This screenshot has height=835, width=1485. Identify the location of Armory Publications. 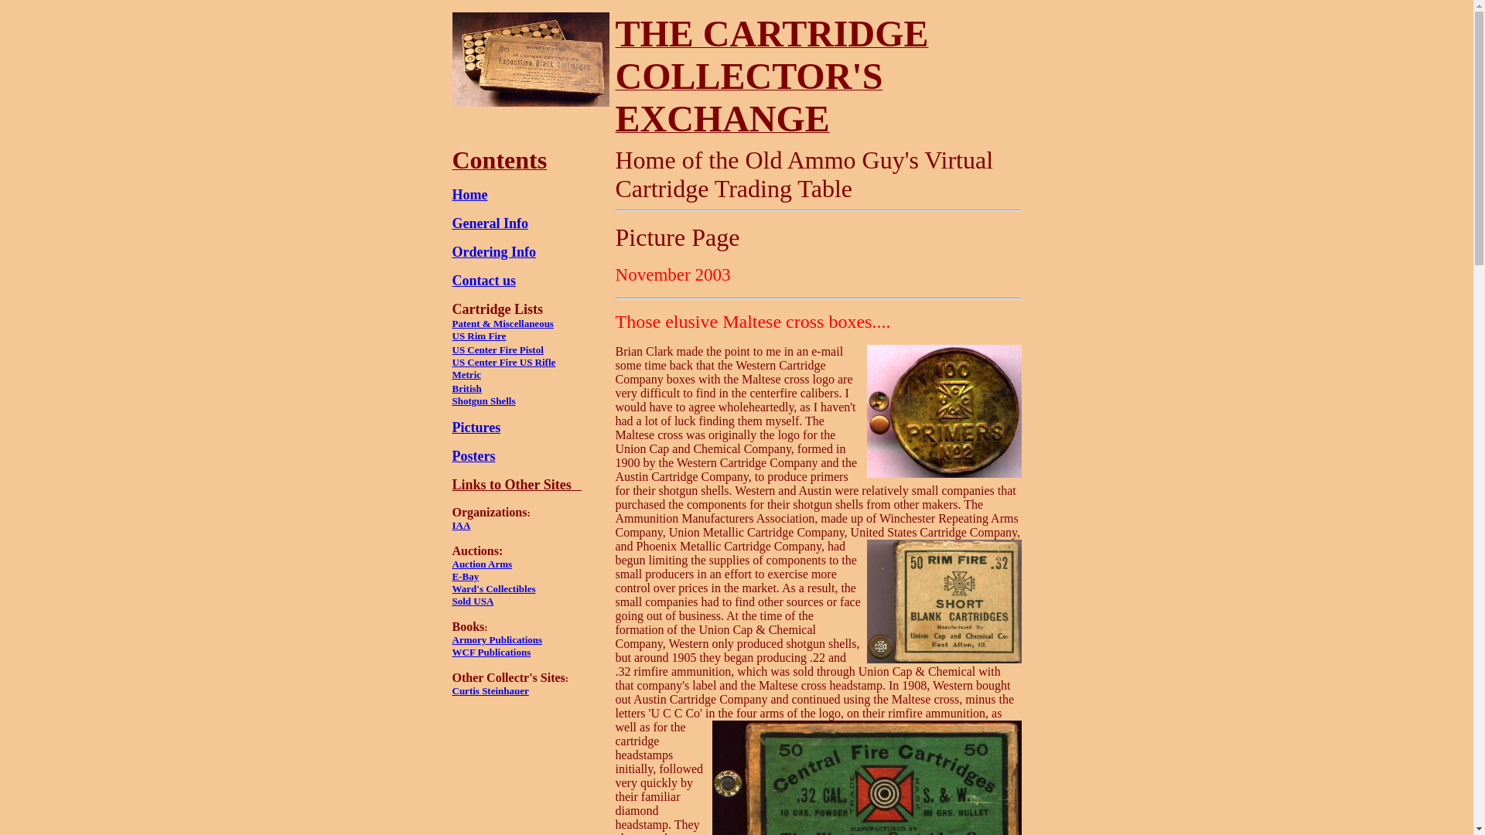
(497, 639).